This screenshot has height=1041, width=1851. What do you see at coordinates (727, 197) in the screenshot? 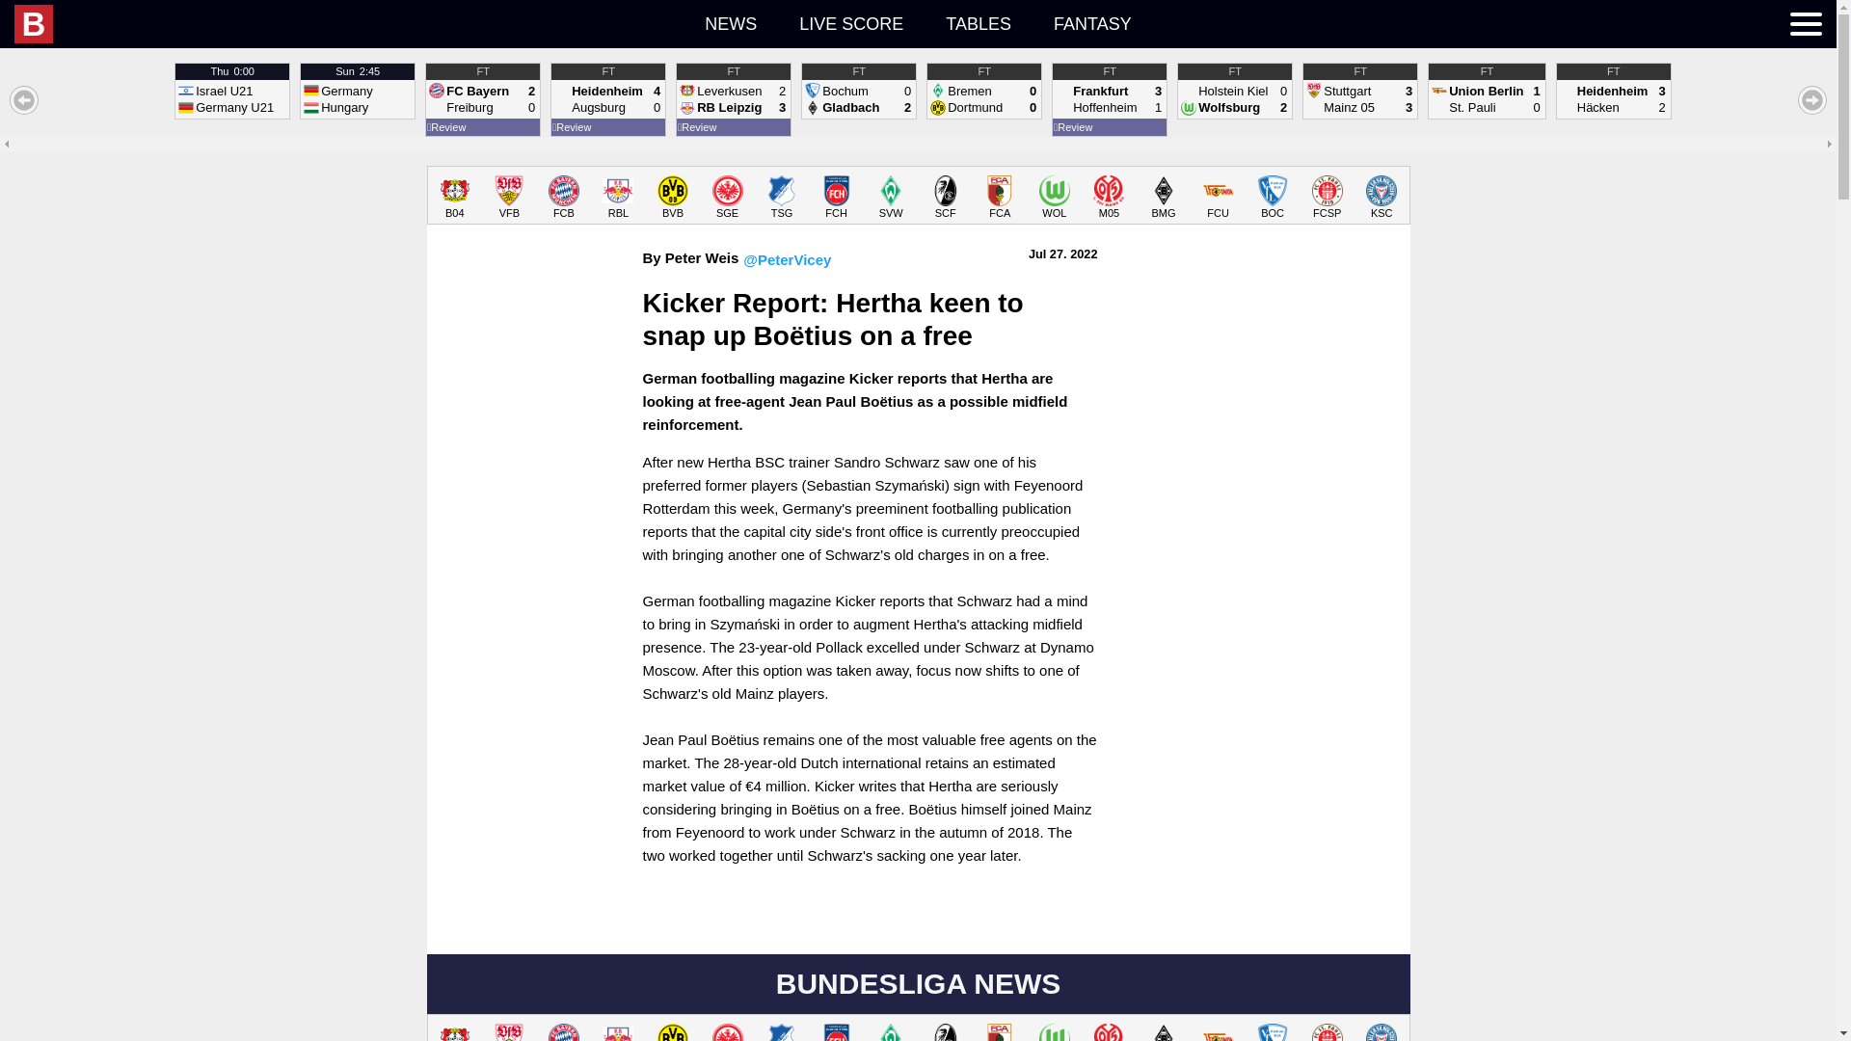
I see `SGE` at bounding box center [727, 197].